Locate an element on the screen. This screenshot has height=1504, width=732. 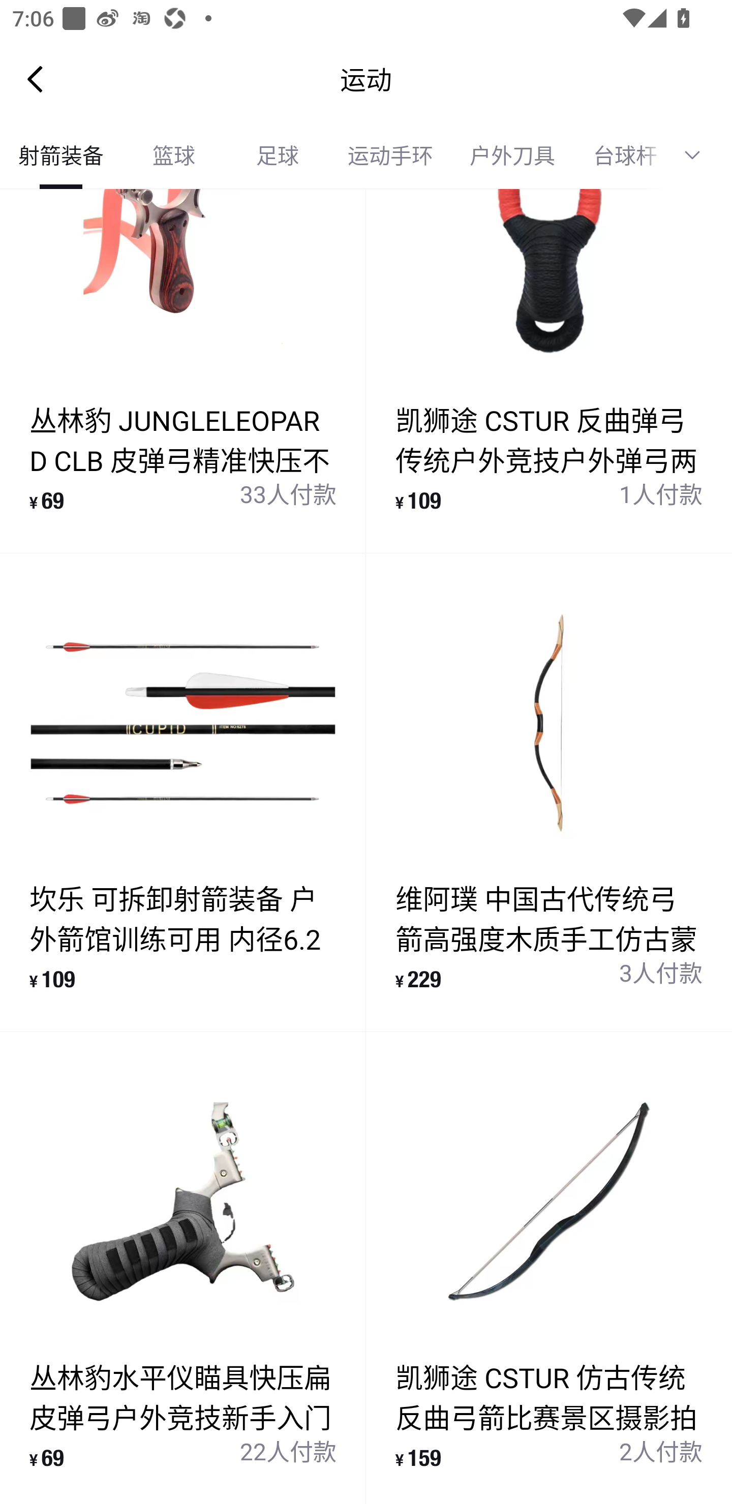
丛林豹水平仪瞄具快压扁
皮弹弓户外竞技新手入门
狩猎弓 ¥ 69 22人付款 is located at coordinates (183, 1268).